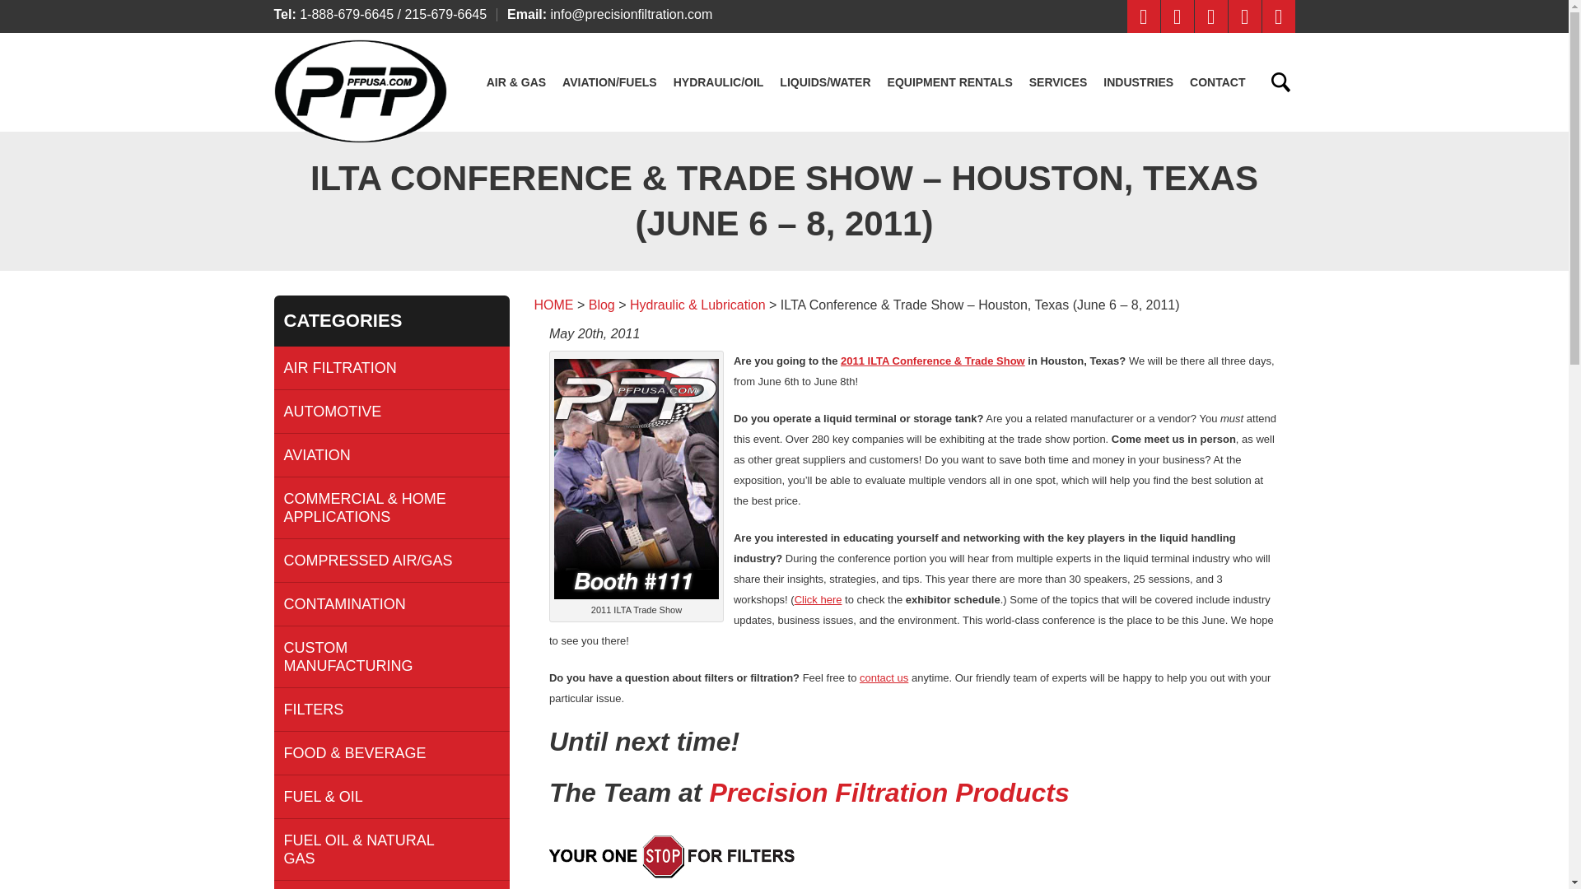 This screenshot has width=1581, height=889. Describe the element at coordinates (347, 13) in the screenshot. I see `1-888-679-6645` at that location.